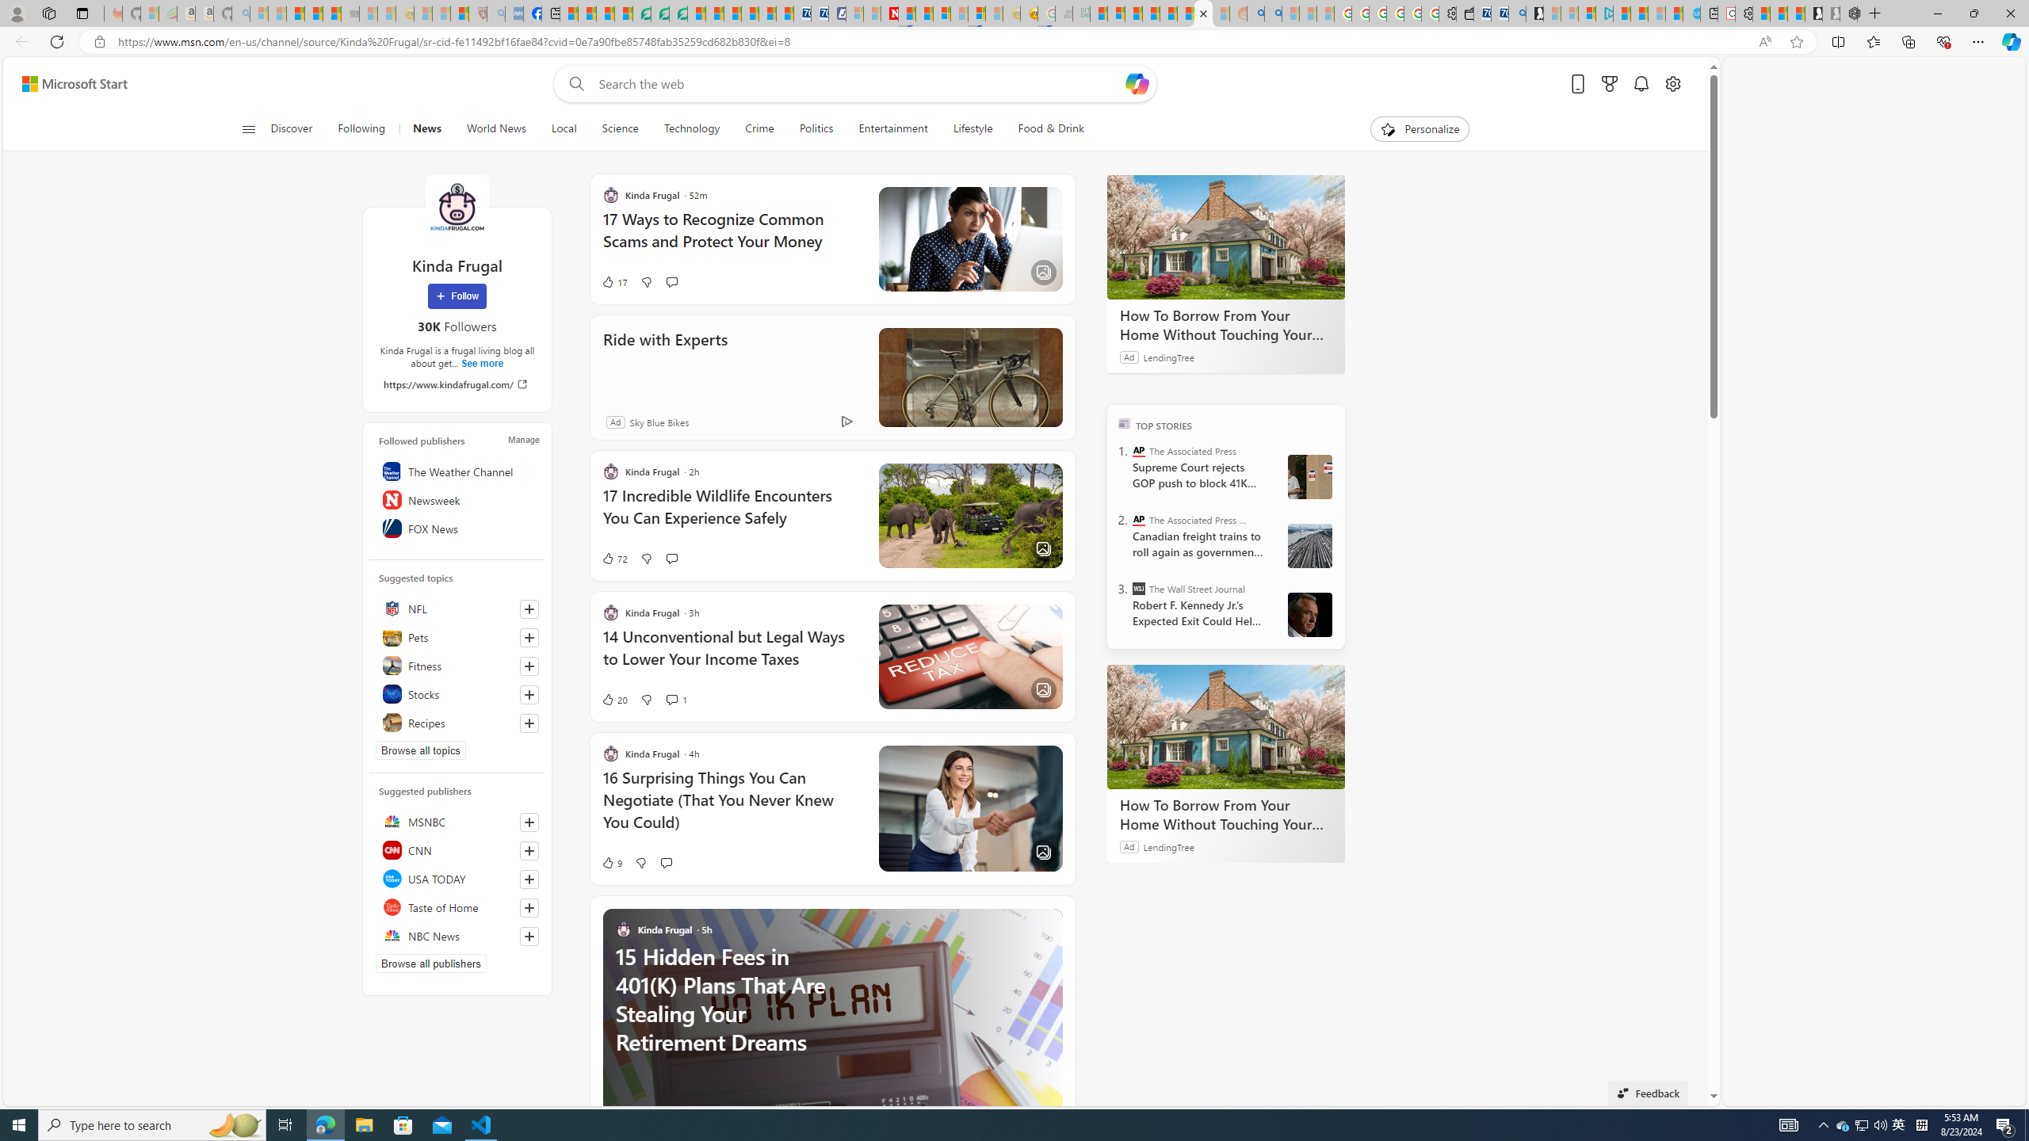 This screenshot has width=2029, height=1141. Describe the element at coordinates (529, 723) in the screenshot. I see `Follow this topic` at that location.